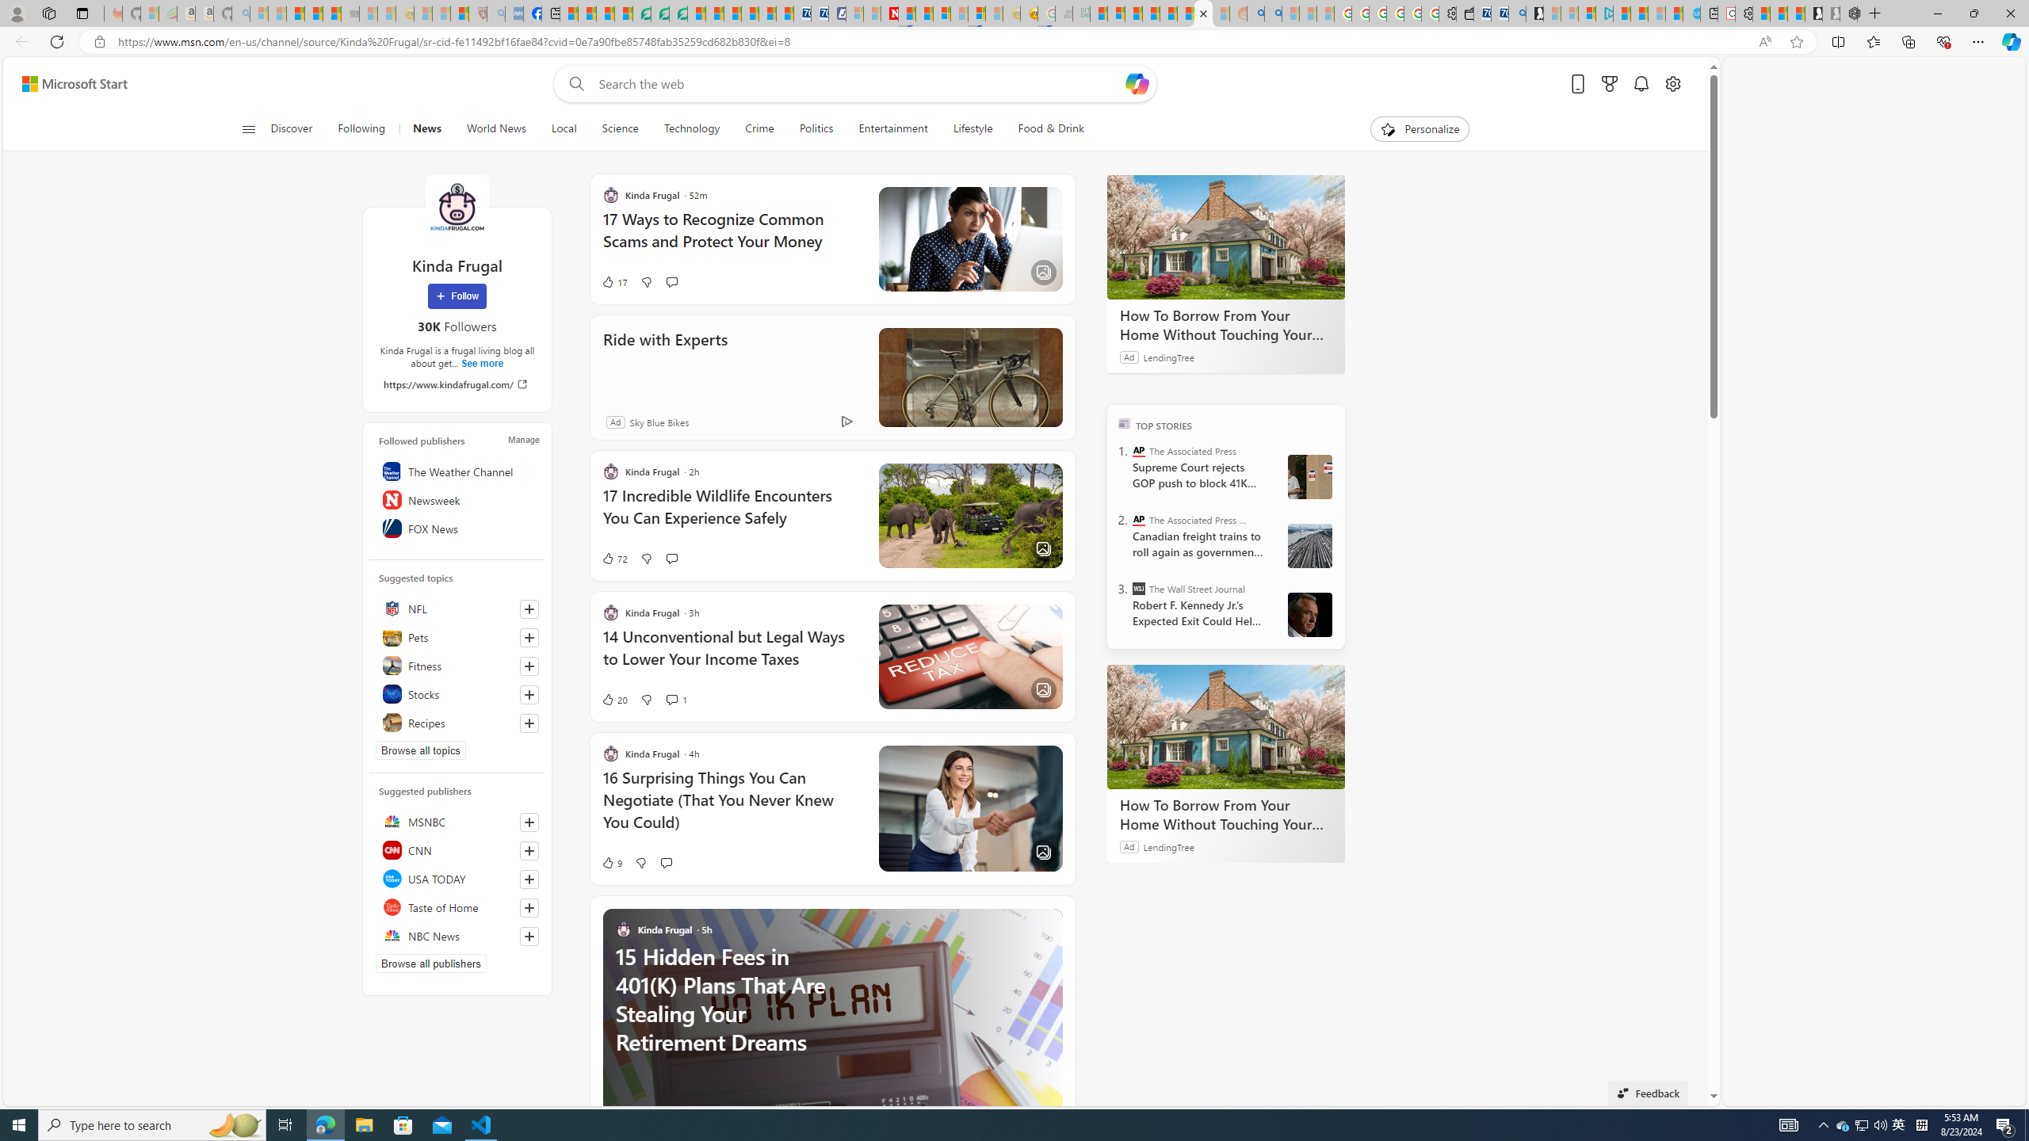 This screenshot has width=2029, height=1141. Describe the element at coordinates (529, 723) in the screenshot. I see `Follow this topic` at that location.